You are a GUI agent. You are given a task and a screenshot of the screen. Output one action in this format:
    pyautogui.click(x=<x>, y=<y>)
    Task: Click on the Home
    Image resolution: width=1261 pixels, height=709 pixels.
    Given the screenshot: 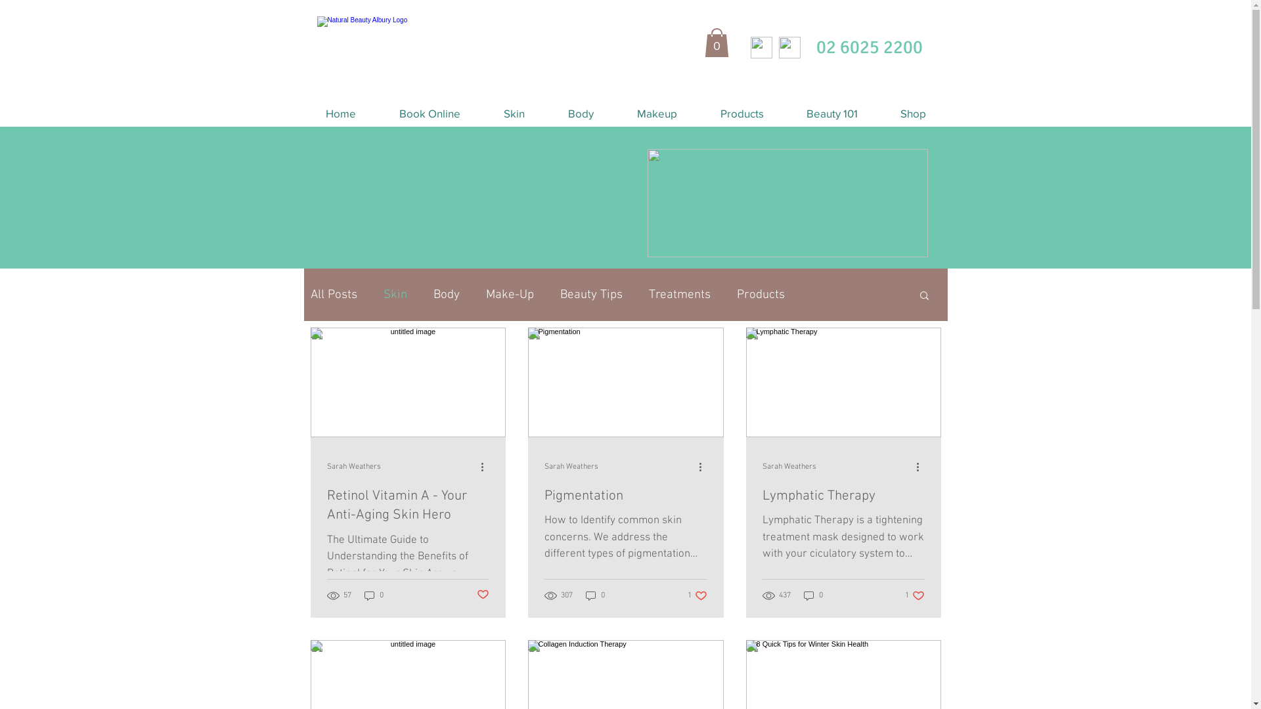 What is the action you would take?
    pyautogui.click(x=340, y=114)
    